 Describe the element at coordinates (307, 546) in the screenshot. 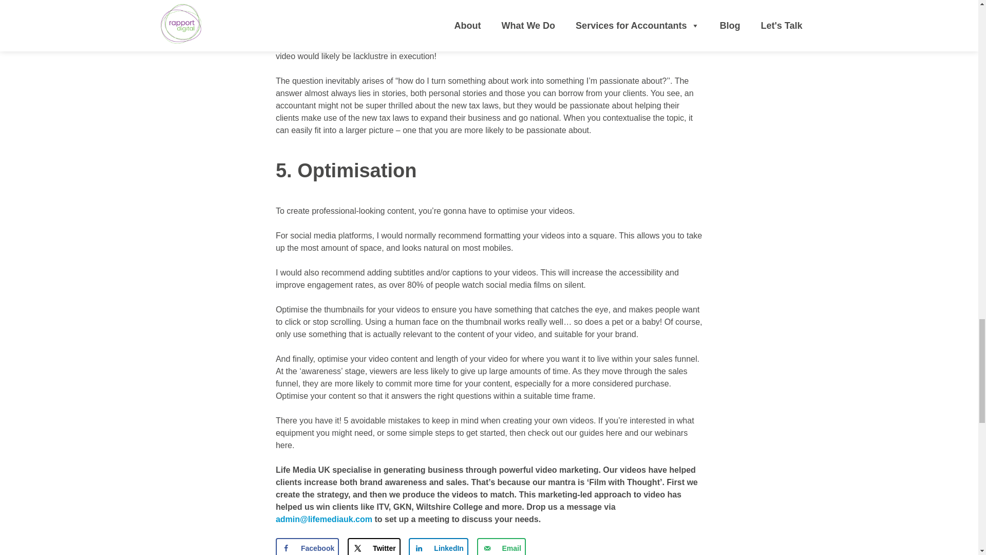

I see `Share on Facebook` at that location.